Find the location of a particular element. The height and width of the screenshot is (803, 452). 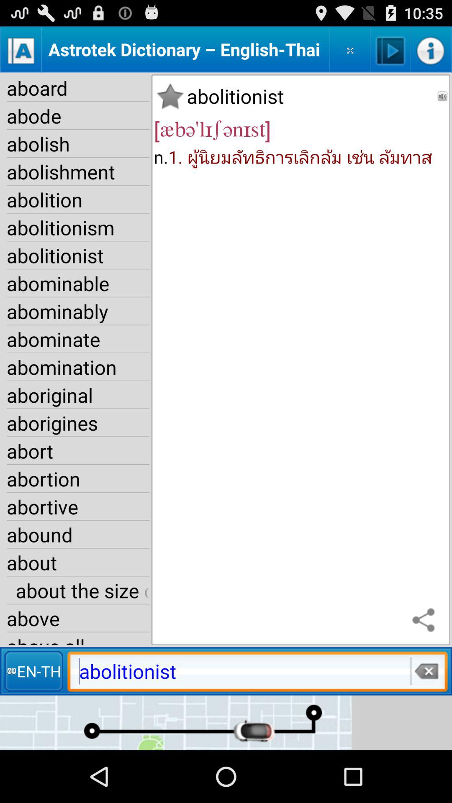

turn off item above aboard icon is located at coordinates (21, 49).